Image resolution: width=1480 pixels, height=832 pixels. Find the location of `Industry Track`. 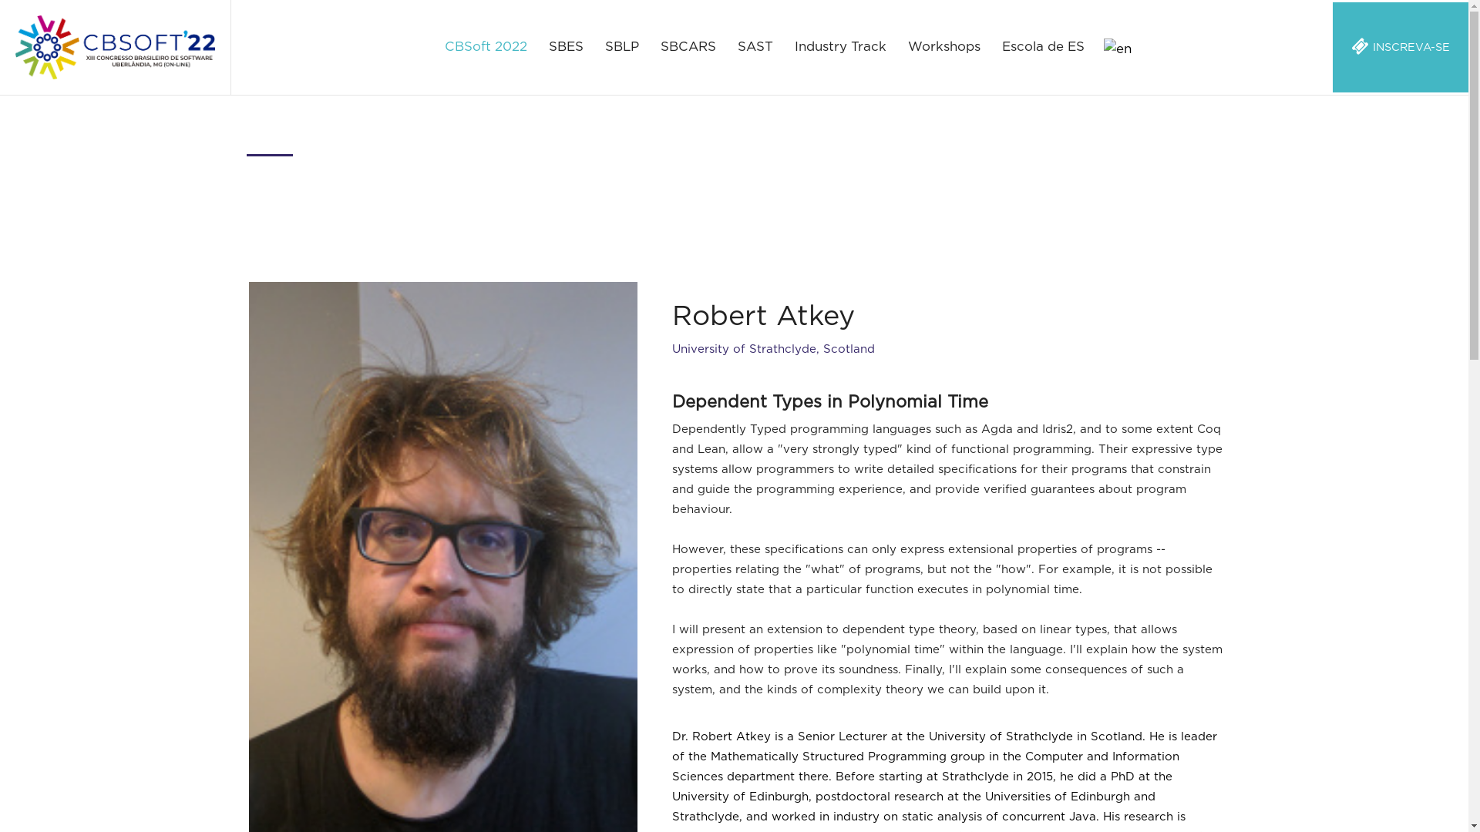

Industry Track is located at coordinates (845, 47).